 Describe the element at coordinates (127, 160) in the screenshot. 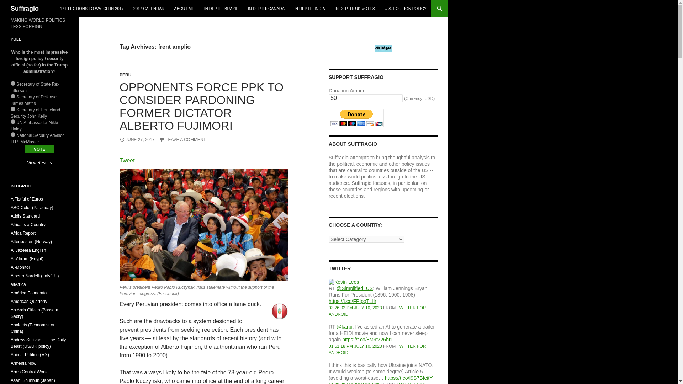

I see `Tweet` at that location.